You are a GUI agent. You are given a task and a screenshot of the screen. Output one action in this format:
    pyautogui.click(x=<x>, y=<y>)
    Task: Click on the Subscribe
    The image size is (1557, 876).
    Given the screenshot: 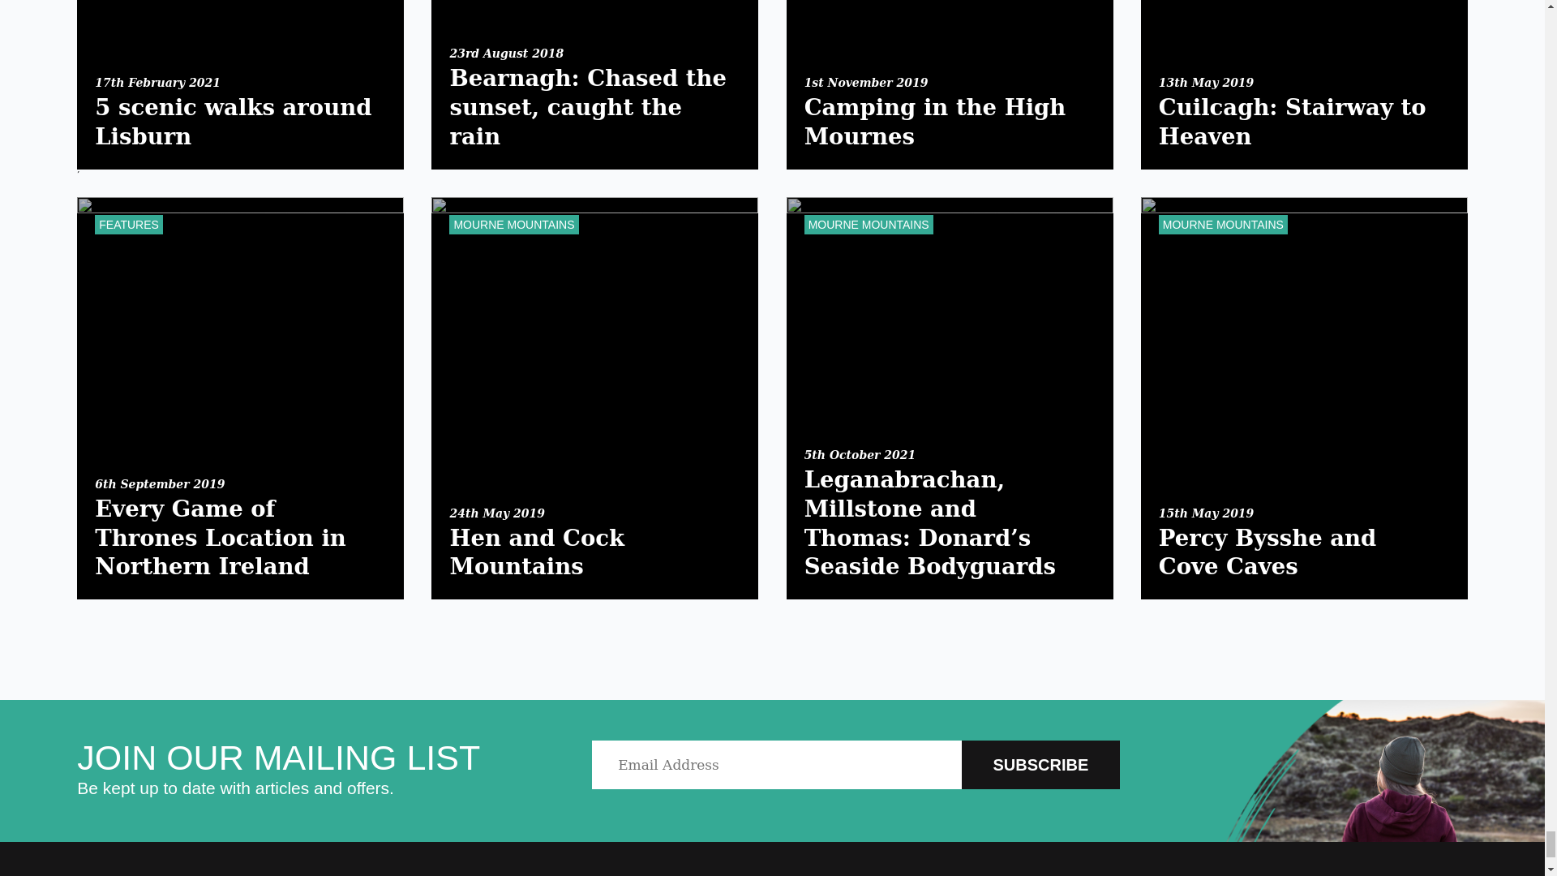 What is the action you would take?
    pyautogui.click(x=1040, y=764)
    